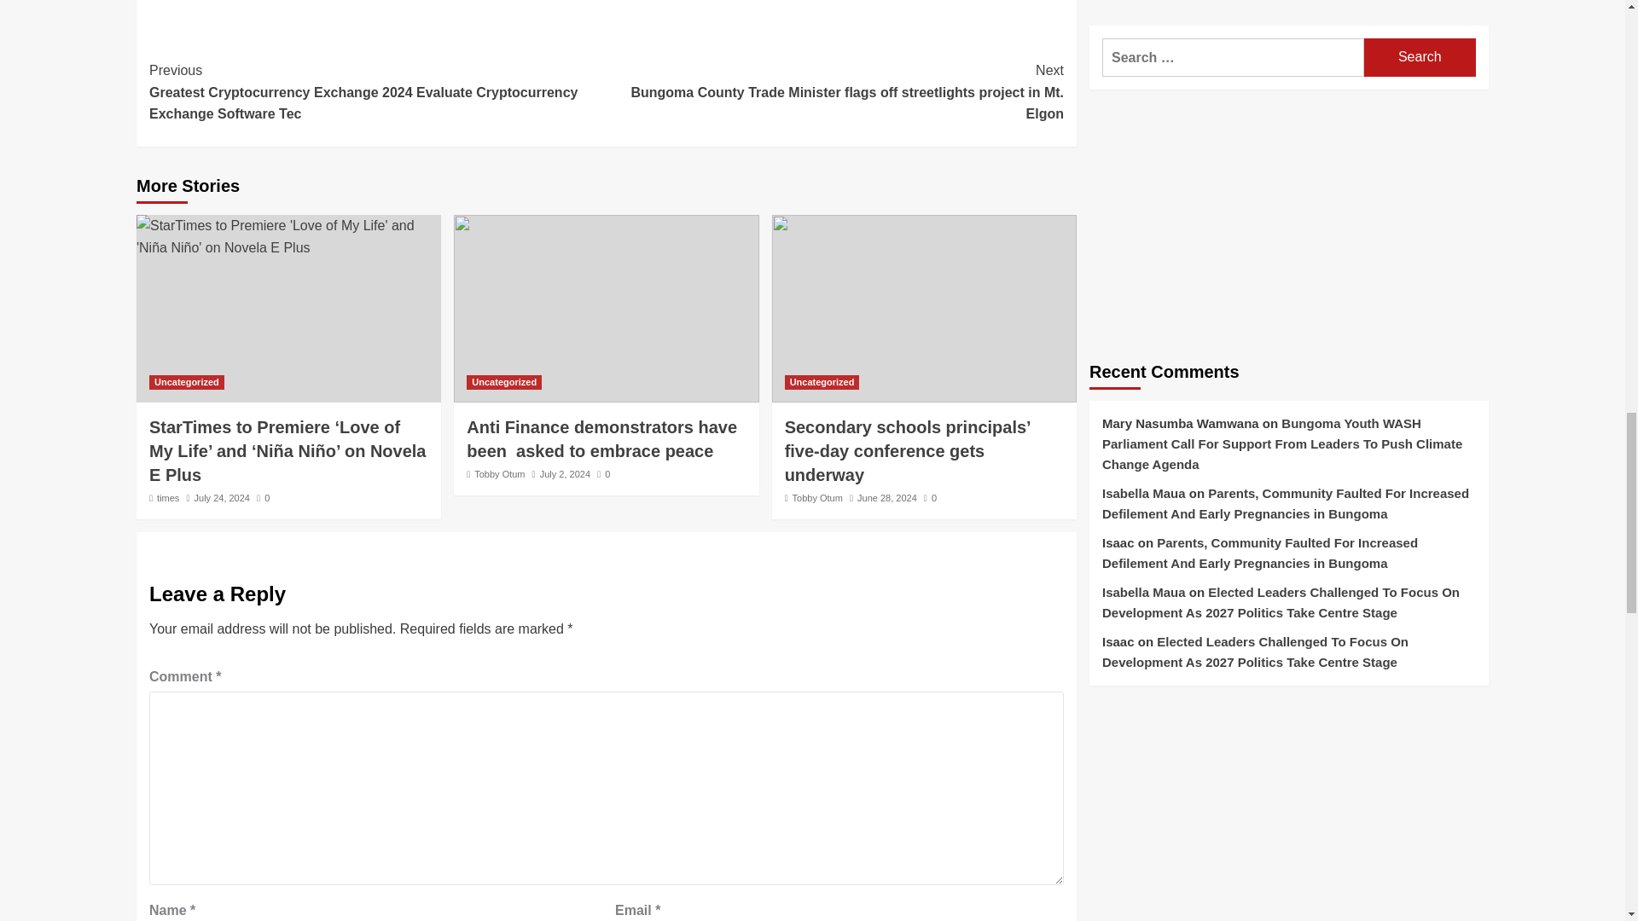 This screenshot has height=921, width=1638. Describe the element at coordinates (263, 497) in the screenshot. I see `0` at that location.